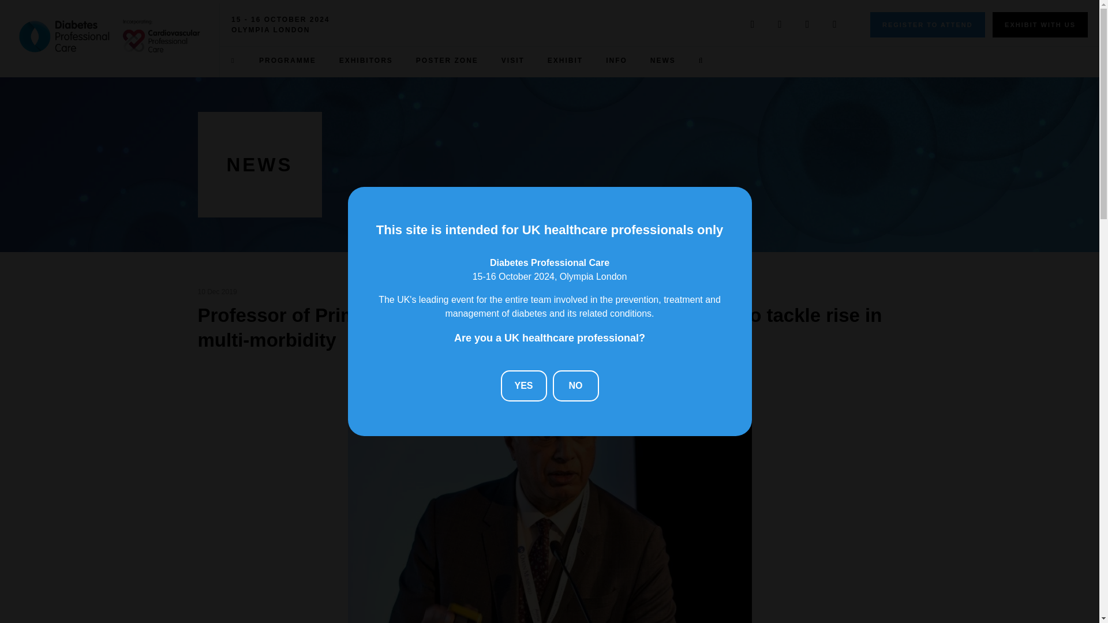 The width and height of the screenshot is (1108, 623). What do you see at coordinates (1040, 24) in the screenshot?
I see `EXHIBIT WITH US` at bounding box center [1040, 24].